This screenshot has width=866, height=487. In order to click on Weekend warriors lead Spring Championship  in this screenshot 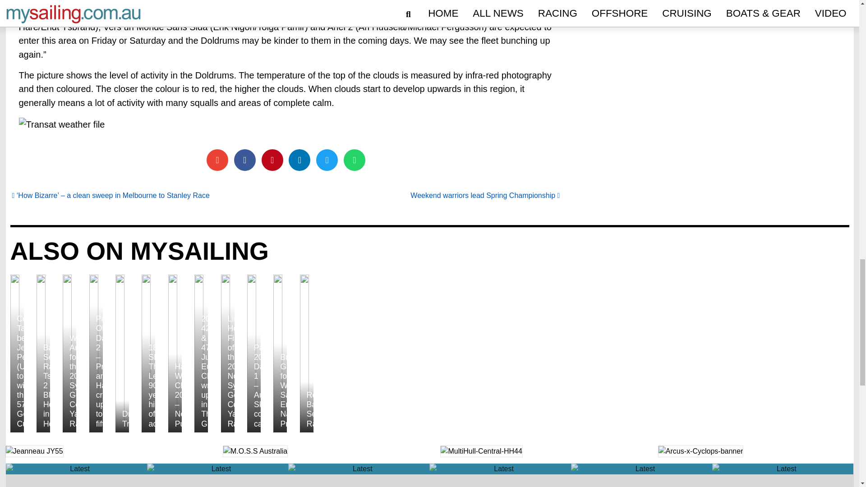, I will do `click(485, 195)`.